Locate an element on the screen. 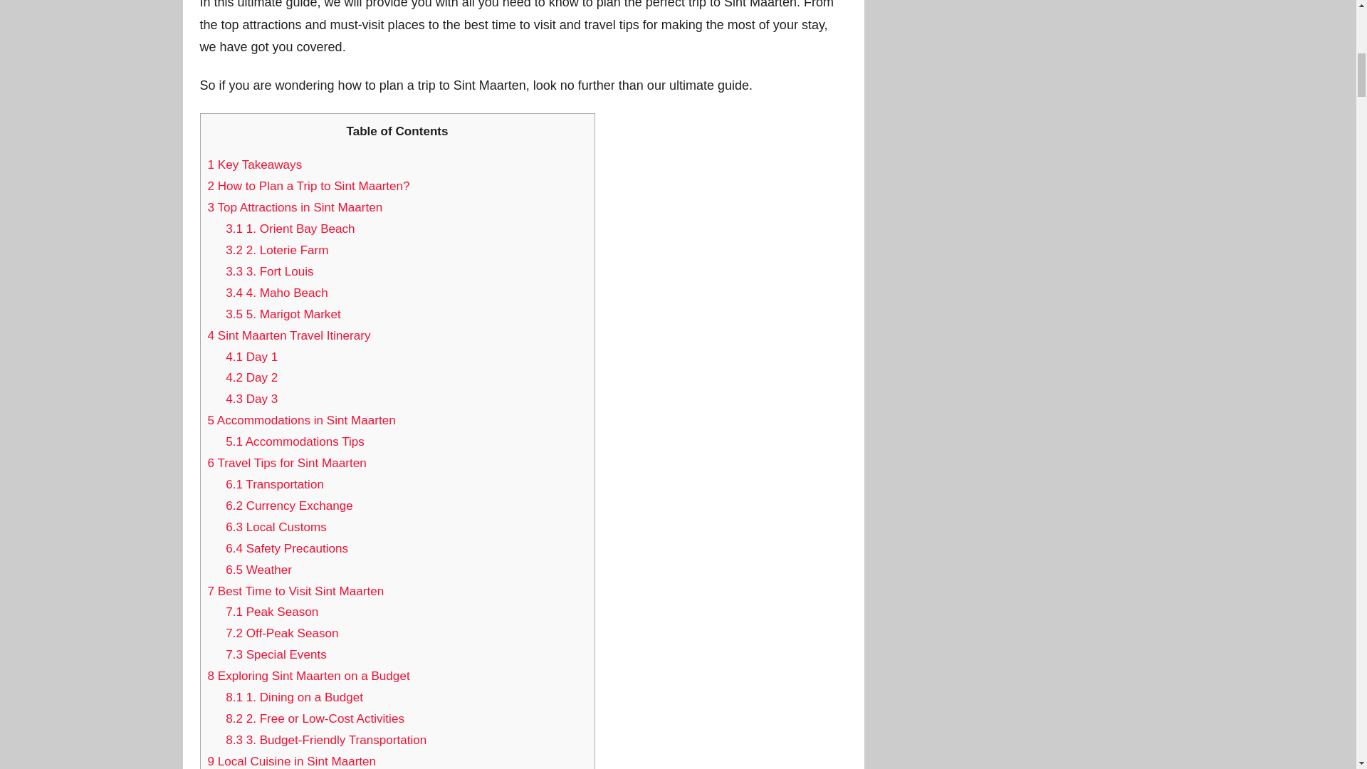  7 Best Time to Visit Sint Maarten is located at coordinates (295, 591).